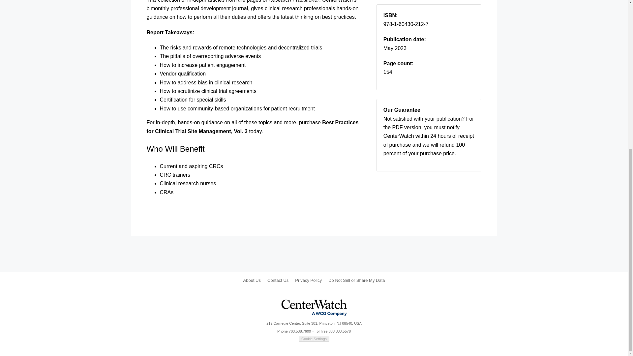  What do you see at coordinates (308, 280) in the screenshot?
I see `Privacy Policy` at bounding box center [308, 280].